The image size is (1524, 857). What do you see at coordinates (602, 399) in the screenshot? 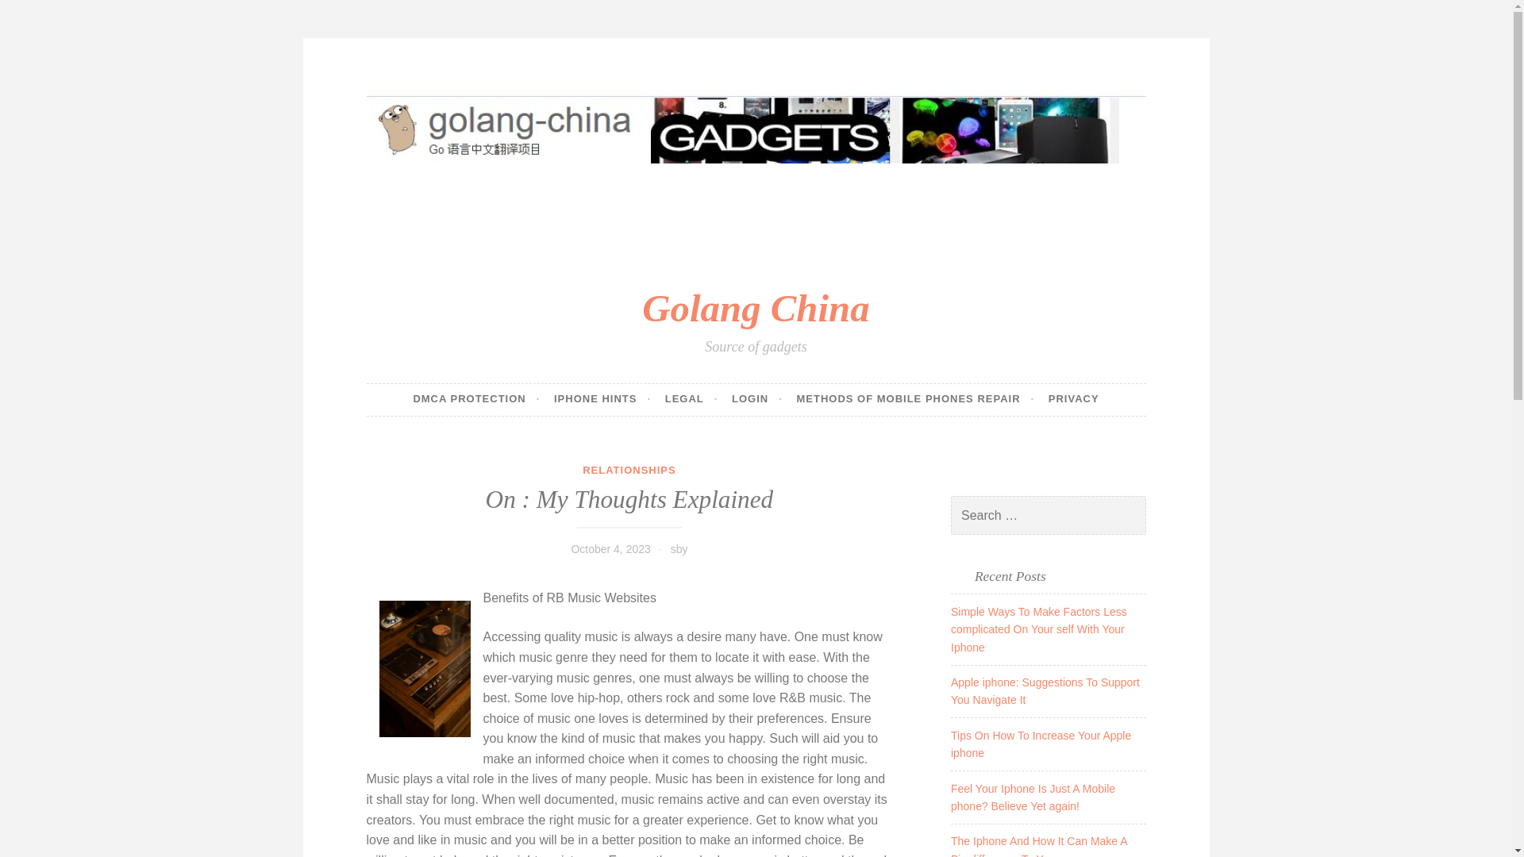
I see `IPHONE HINTS` at bounding box center [602, 399].